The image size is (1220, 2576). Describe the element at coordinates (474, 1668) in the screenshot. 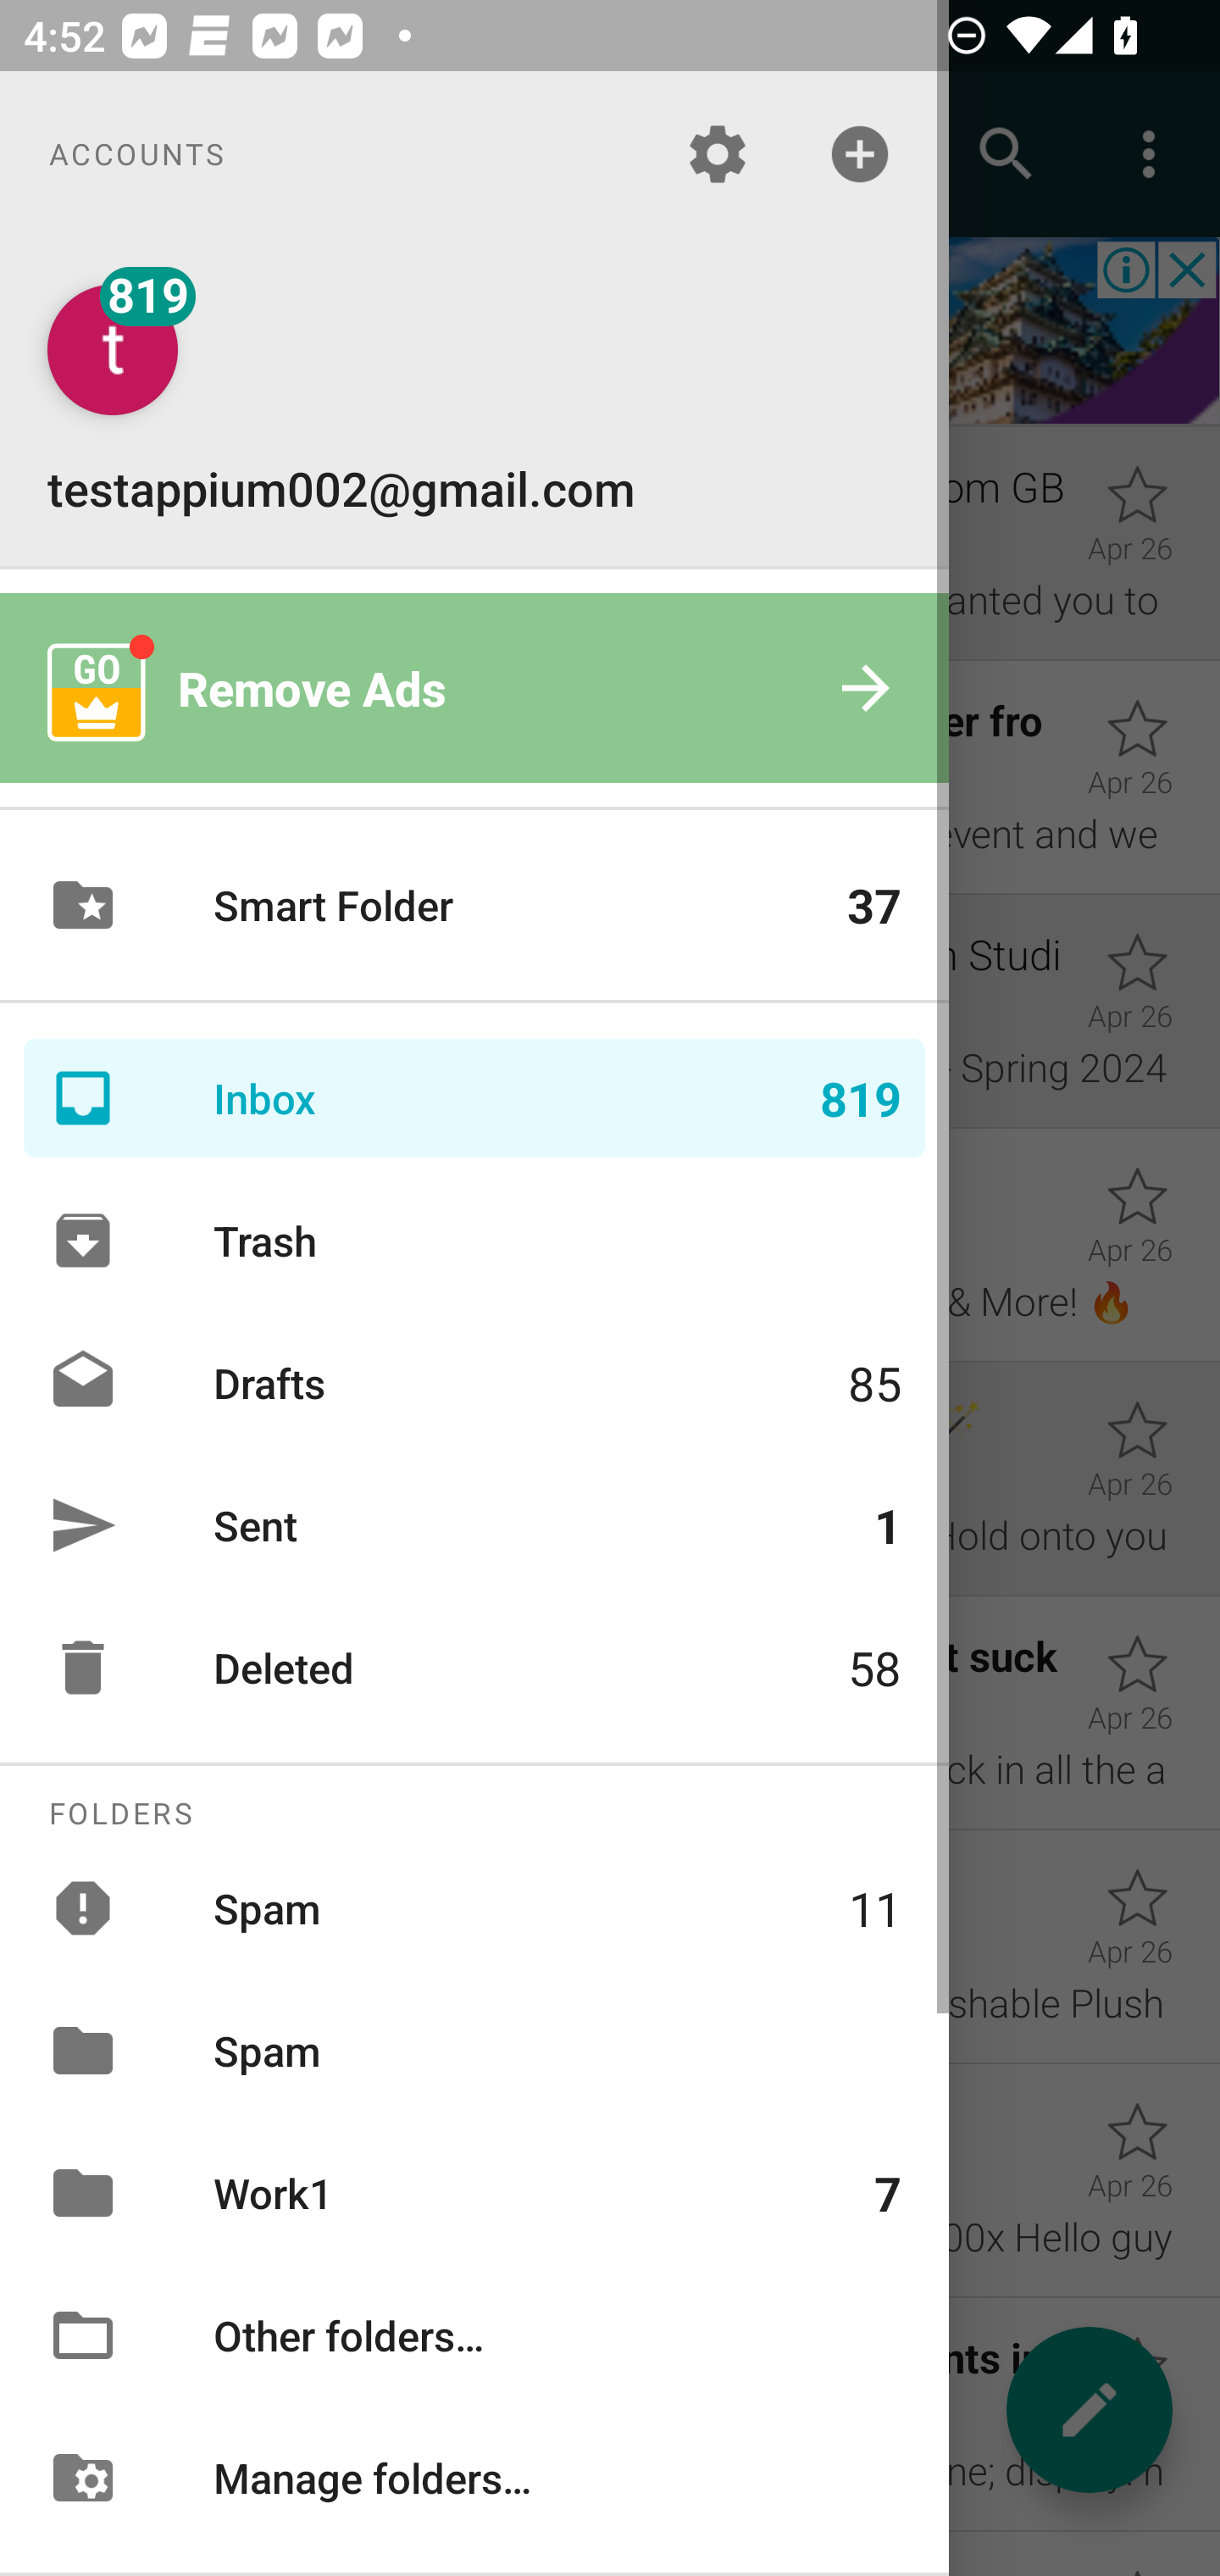

I see `Deleted 58` at that location.